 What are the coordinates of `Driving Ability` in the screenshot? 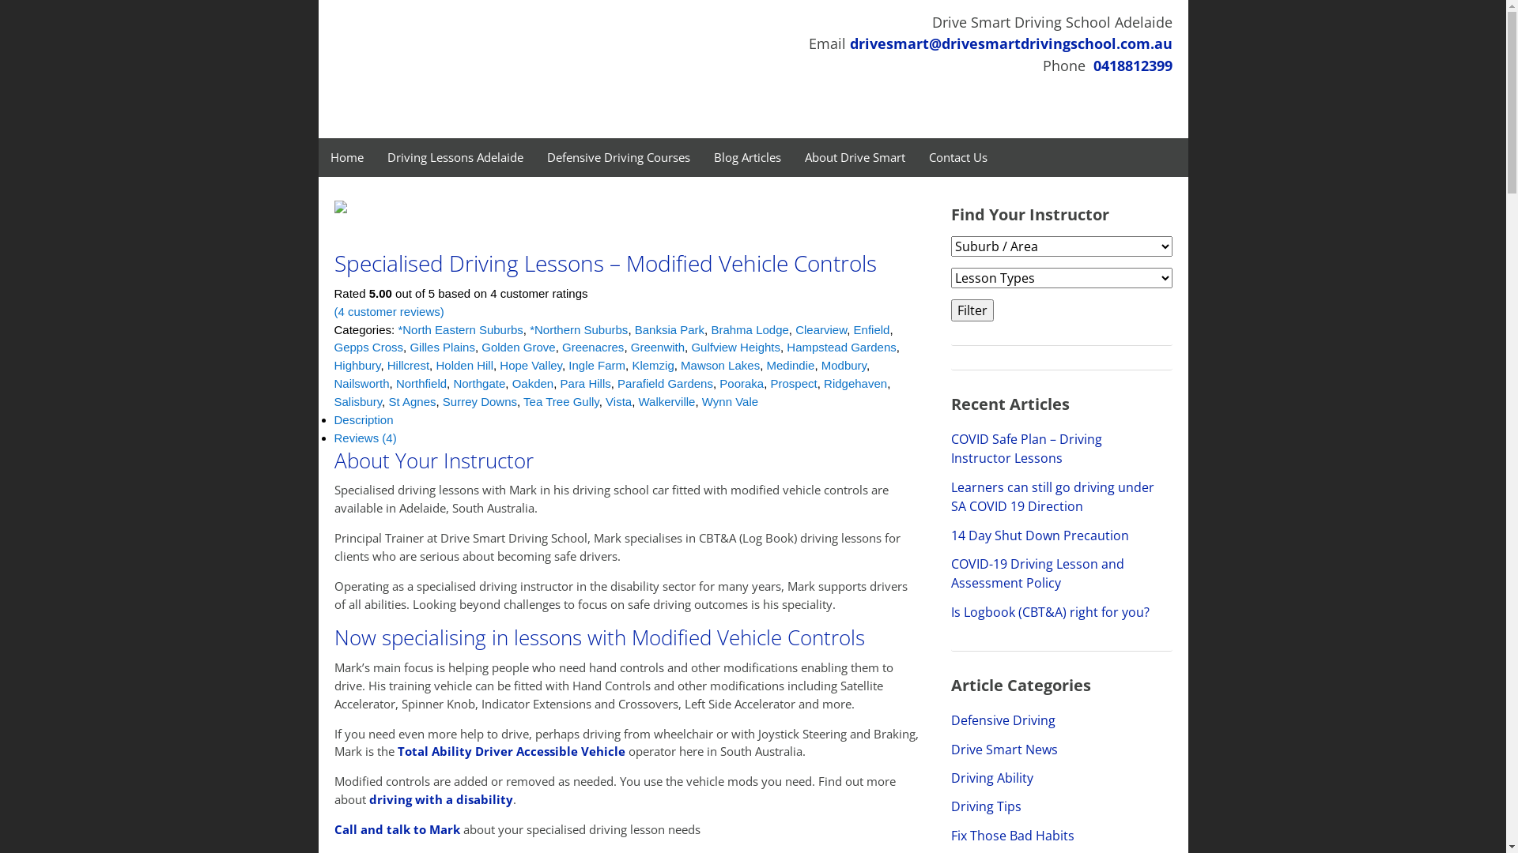 It's located at (991, 778).